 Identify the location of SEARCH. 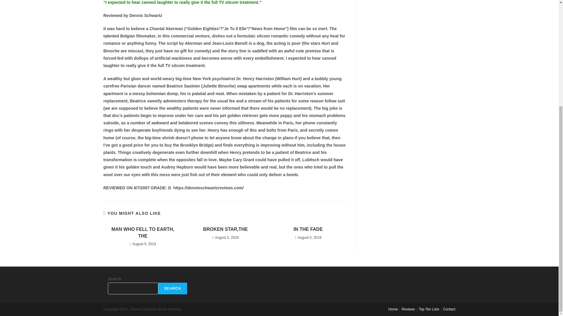
(172, 288).